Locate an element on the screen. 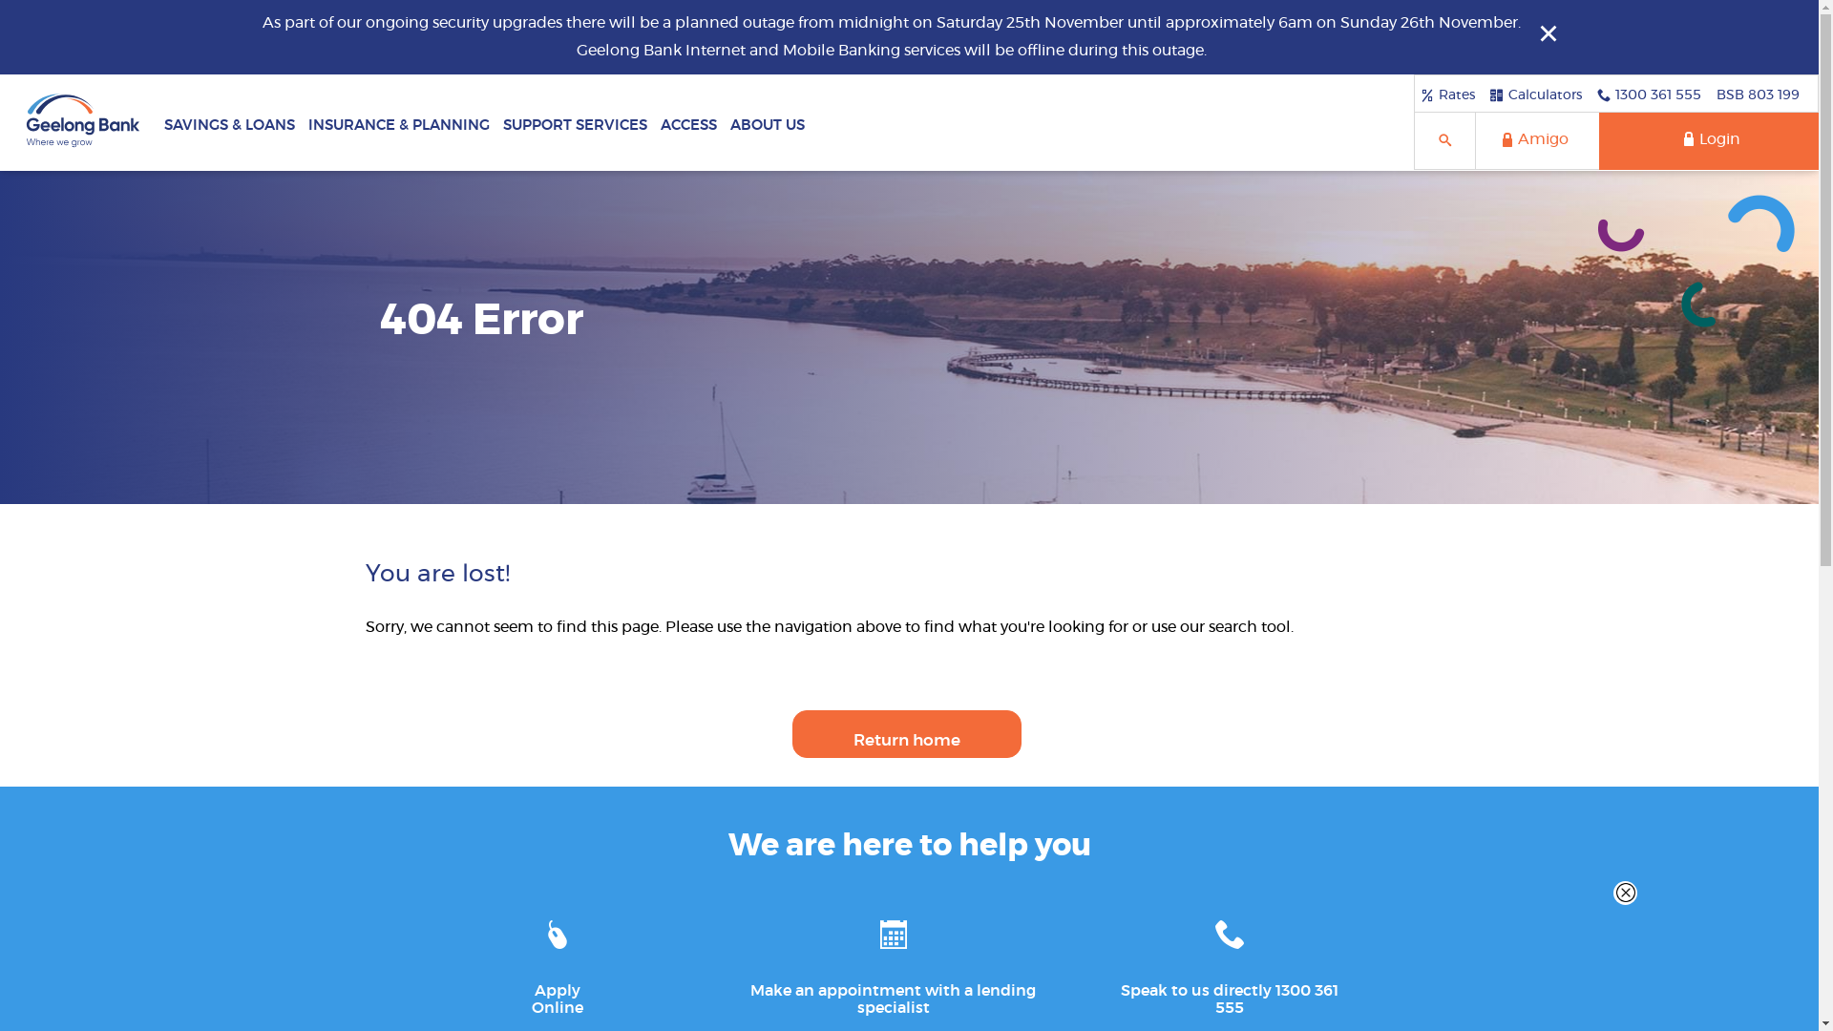 The width and height of the screenshot is (1833, 1031). ACCESS is located at coordinates (689, 122).